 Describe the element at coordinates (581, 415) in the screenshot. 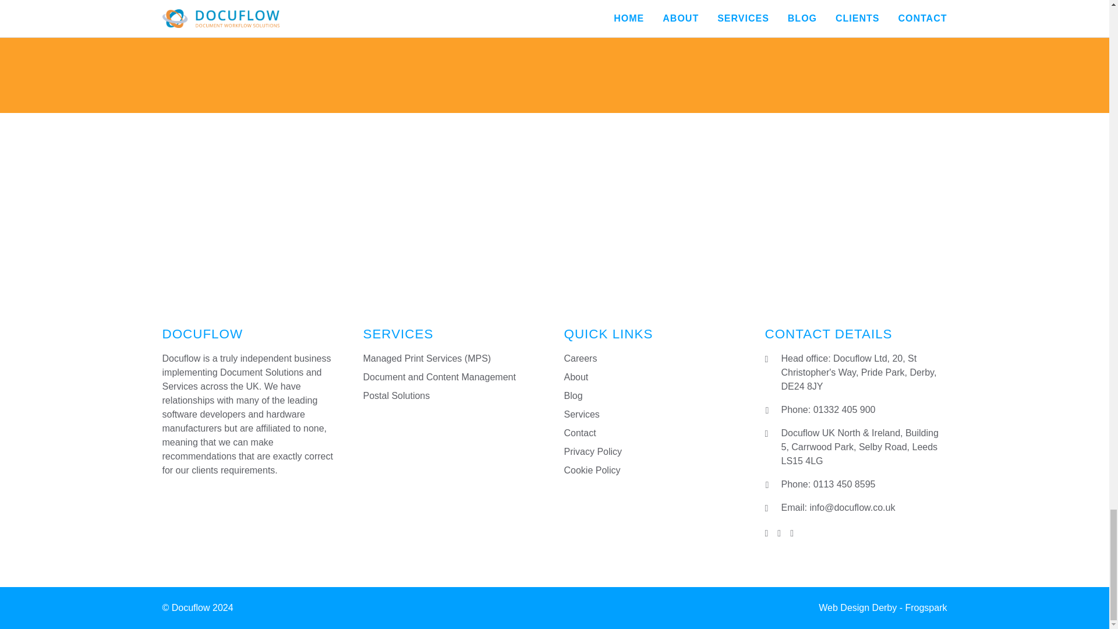

I see `Services` at that location.